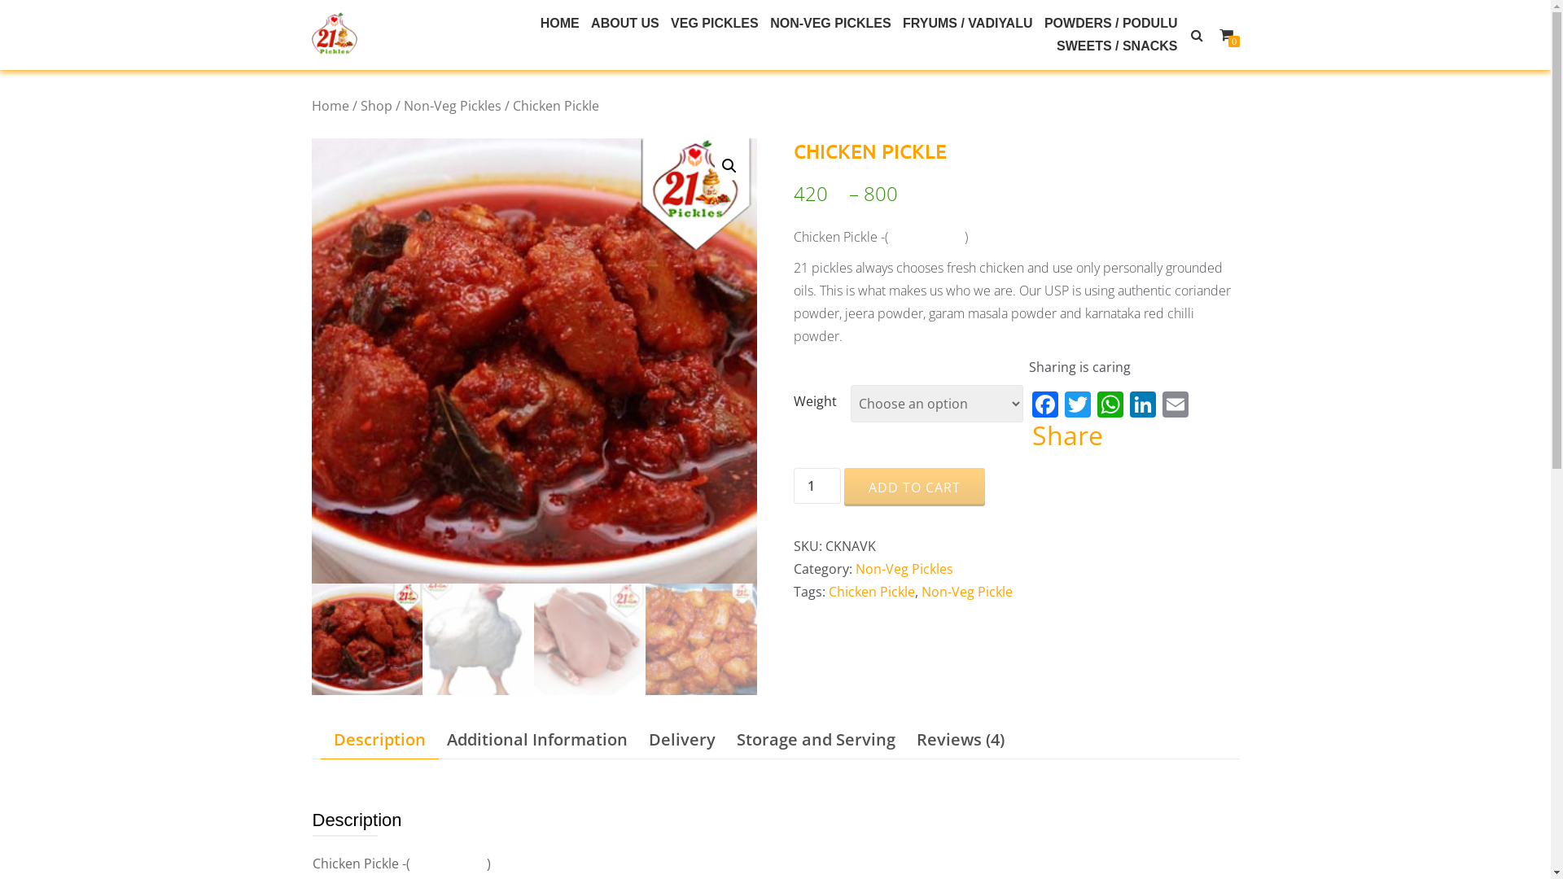  Describe the element at coordinates (830, 24) in the screenshot. I see `NON-VEG PICKLES` at that location.